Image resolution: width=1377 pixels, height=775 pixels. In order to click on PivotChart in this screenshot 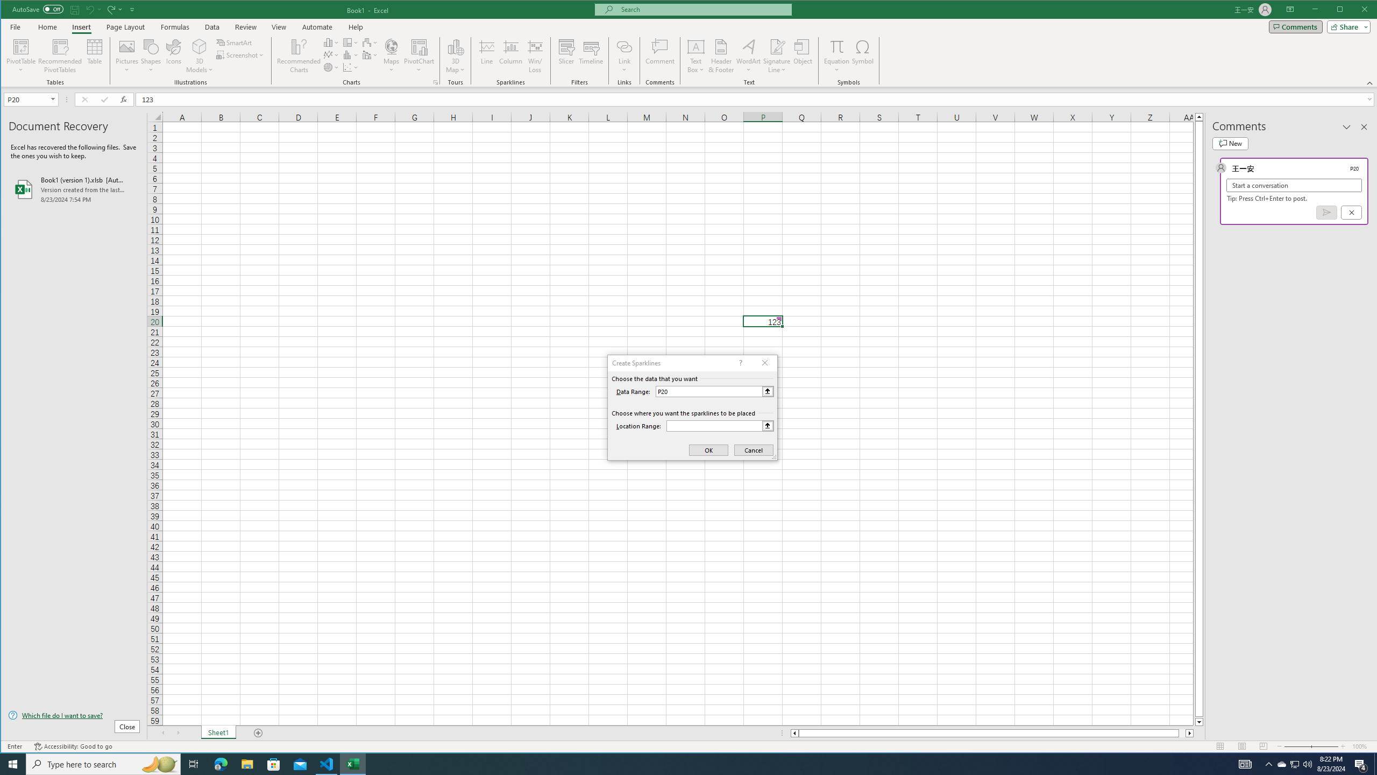, I will do `click(419, 46)`.